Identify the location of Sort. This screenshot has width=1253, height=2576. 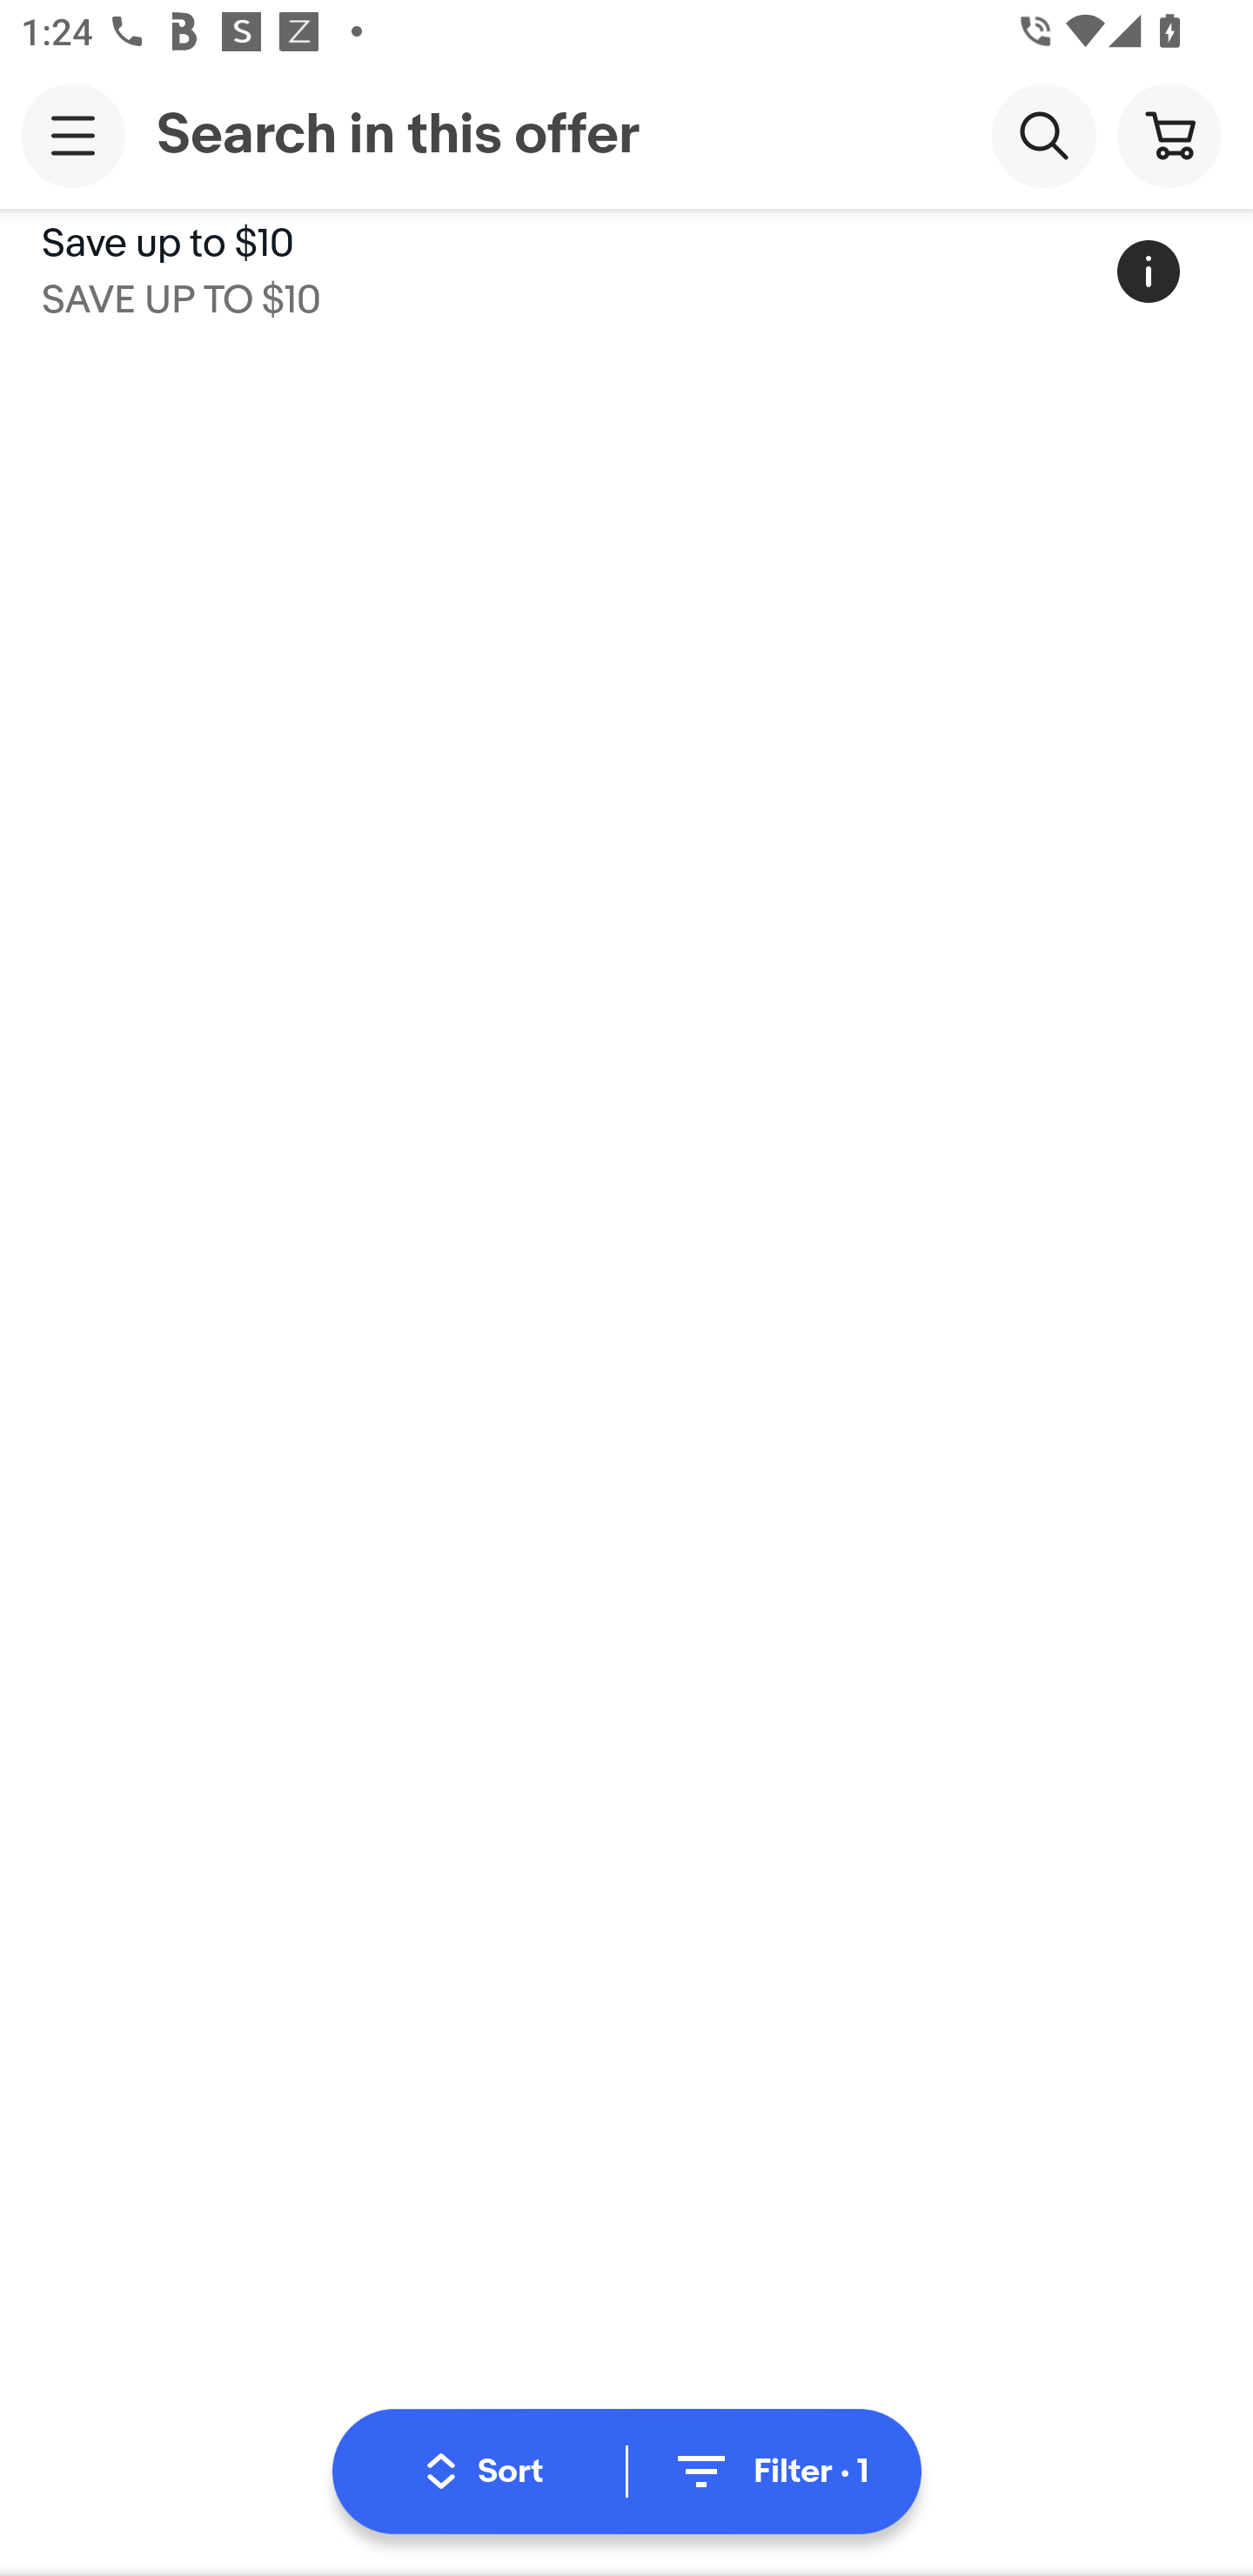
(484, 2472).